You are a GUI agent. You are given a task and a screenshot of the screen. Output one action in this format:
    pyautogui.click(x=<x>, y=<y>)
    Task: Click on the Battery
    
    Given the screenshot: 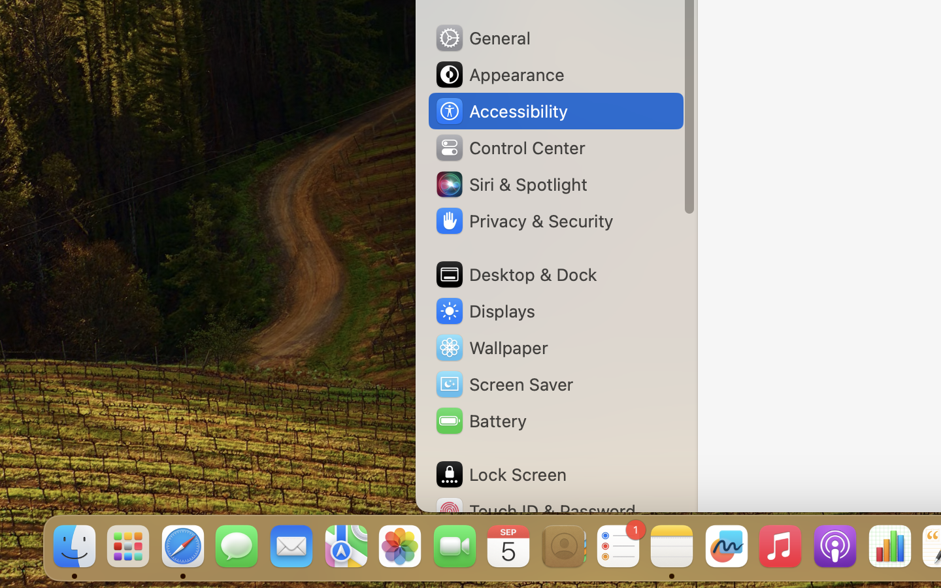 What is the action you would take?
    pyautogui.click(x=480, y=421)
    